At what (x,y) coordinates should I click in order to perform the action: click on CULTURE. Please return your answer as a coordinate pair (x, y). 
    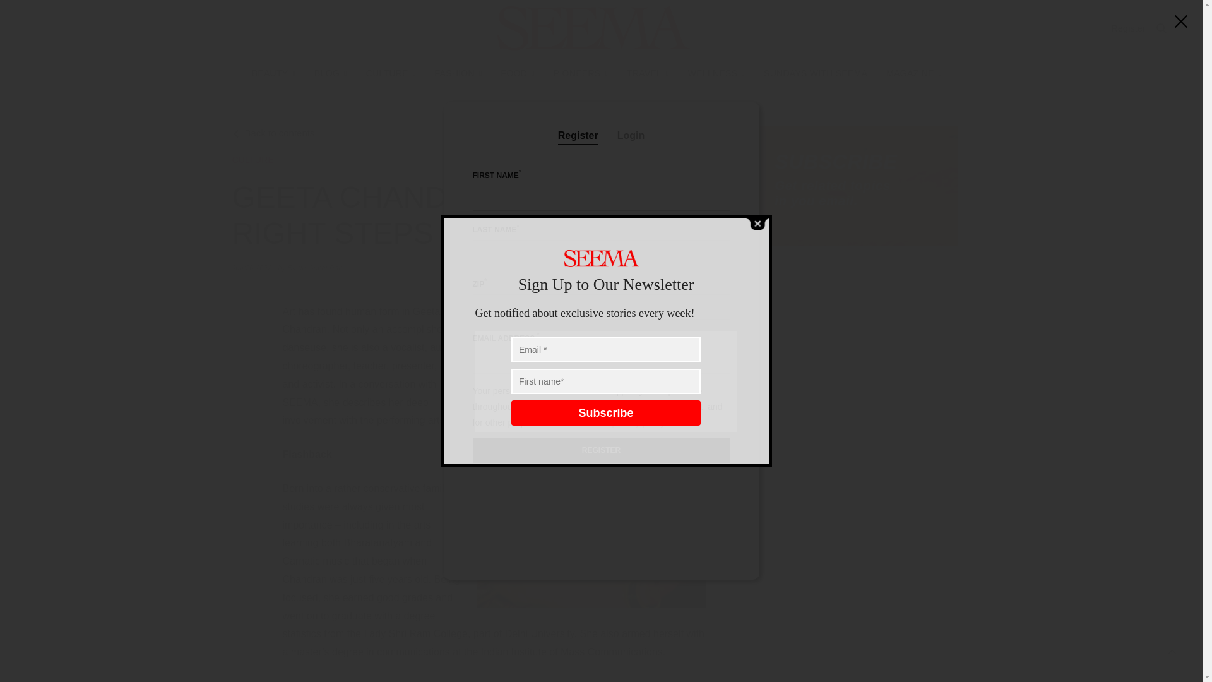
    Looking at the image, I should click on (390, 73).